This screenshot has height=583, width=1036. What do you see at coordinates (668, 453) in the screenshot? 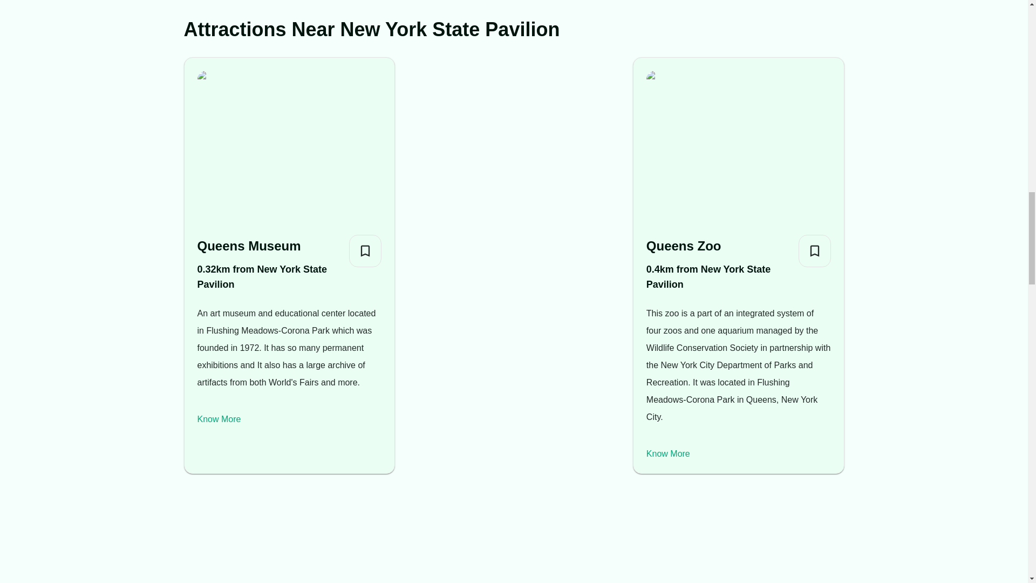
I see `Know More` at bounding box center [668, 453].